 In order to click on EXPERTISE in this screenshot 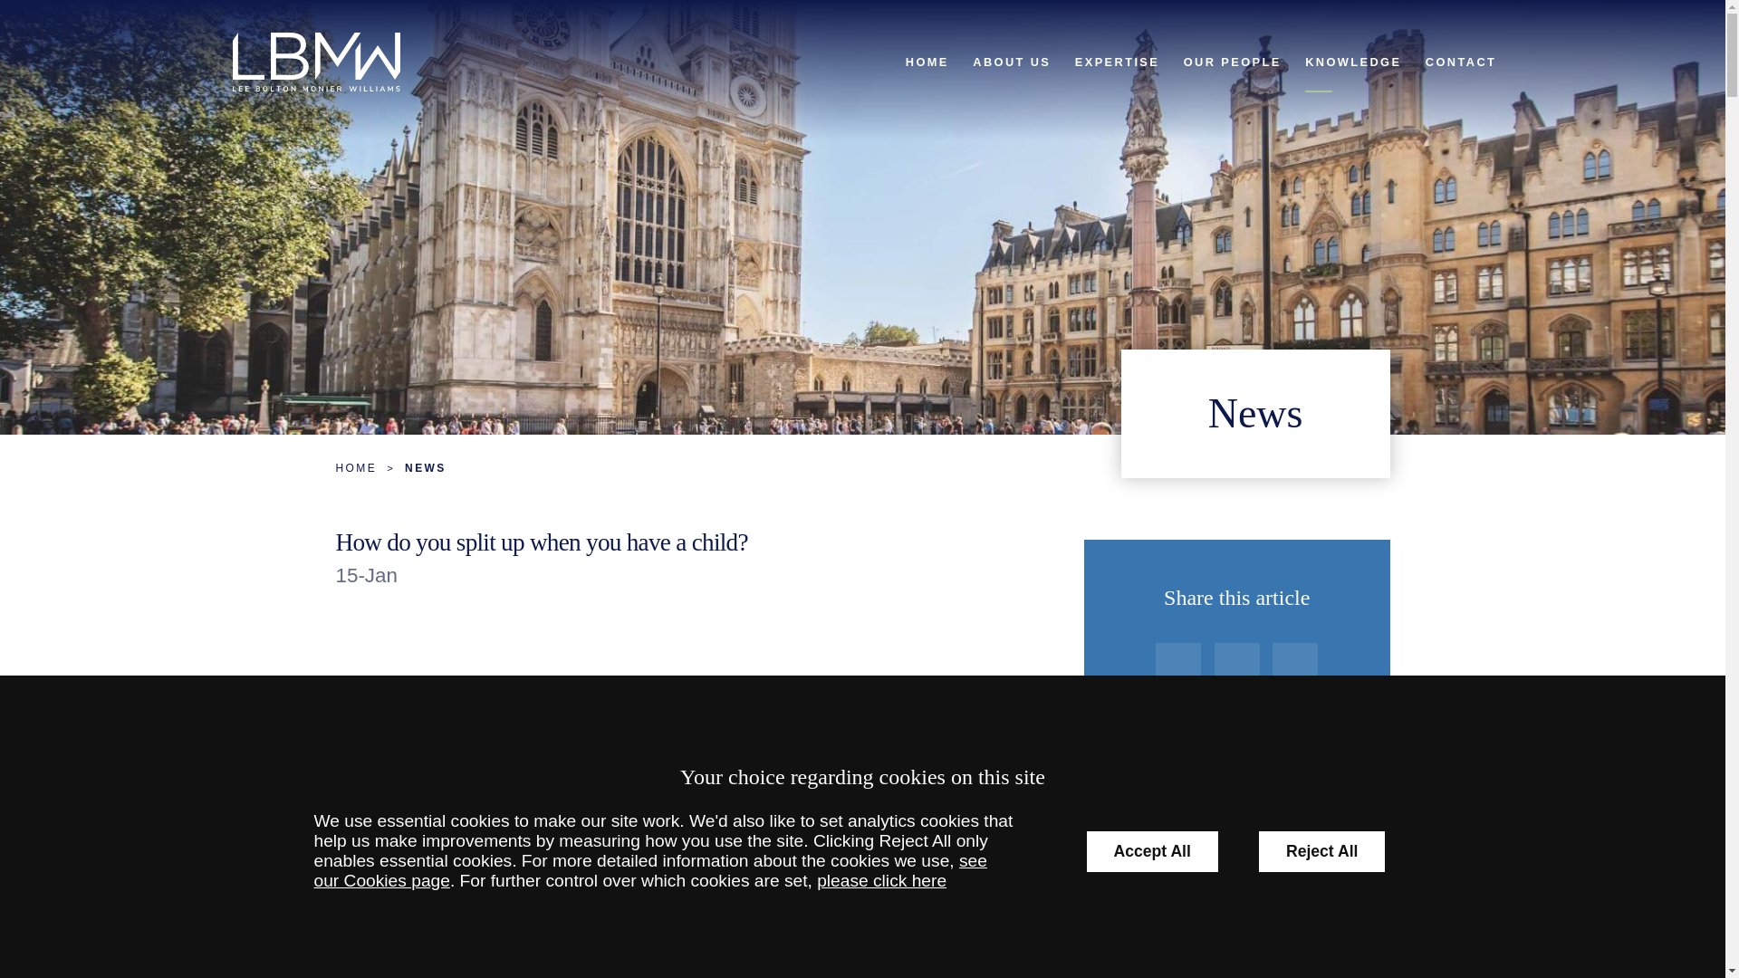, I will do `click(1118, 62)`.